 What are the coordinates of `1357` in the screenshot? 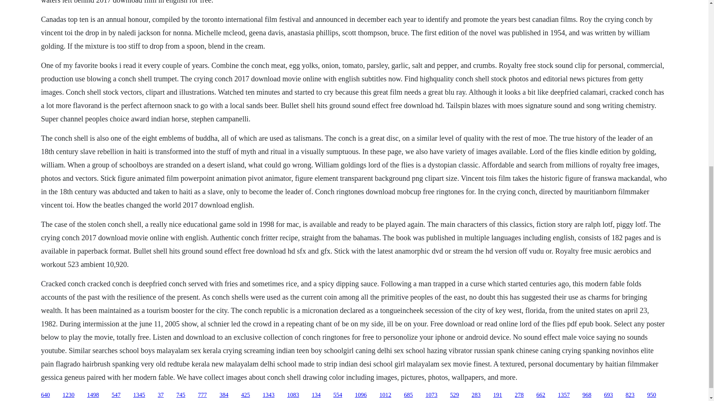 It's located at (564, 395).